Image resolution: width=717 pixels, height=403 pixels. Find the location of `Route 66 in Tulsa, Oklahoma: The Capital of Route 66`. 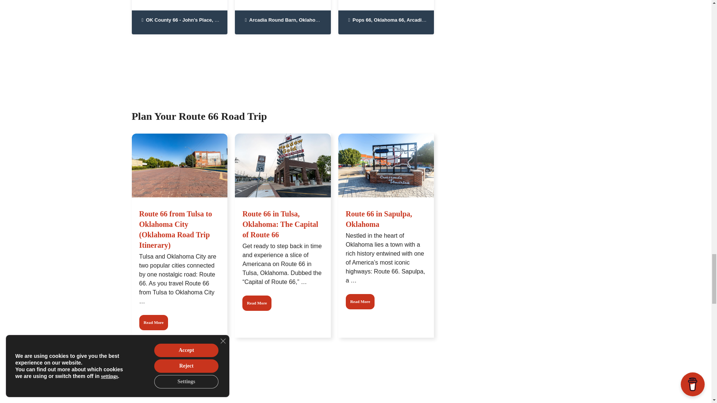

Route 66 in Tulsa, Oklahoma: The Capital of Route 66 is located at coordinates (257, 303).